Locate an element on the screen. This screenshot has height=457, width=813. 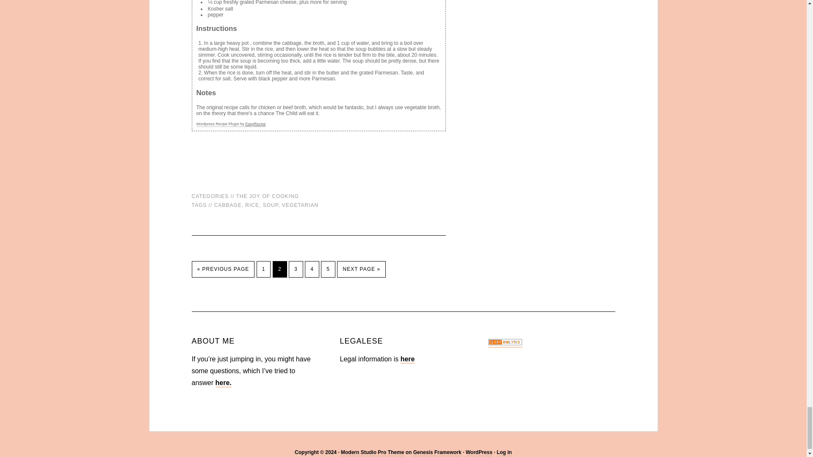
Web Analytics is located at coordinates (505, 343).